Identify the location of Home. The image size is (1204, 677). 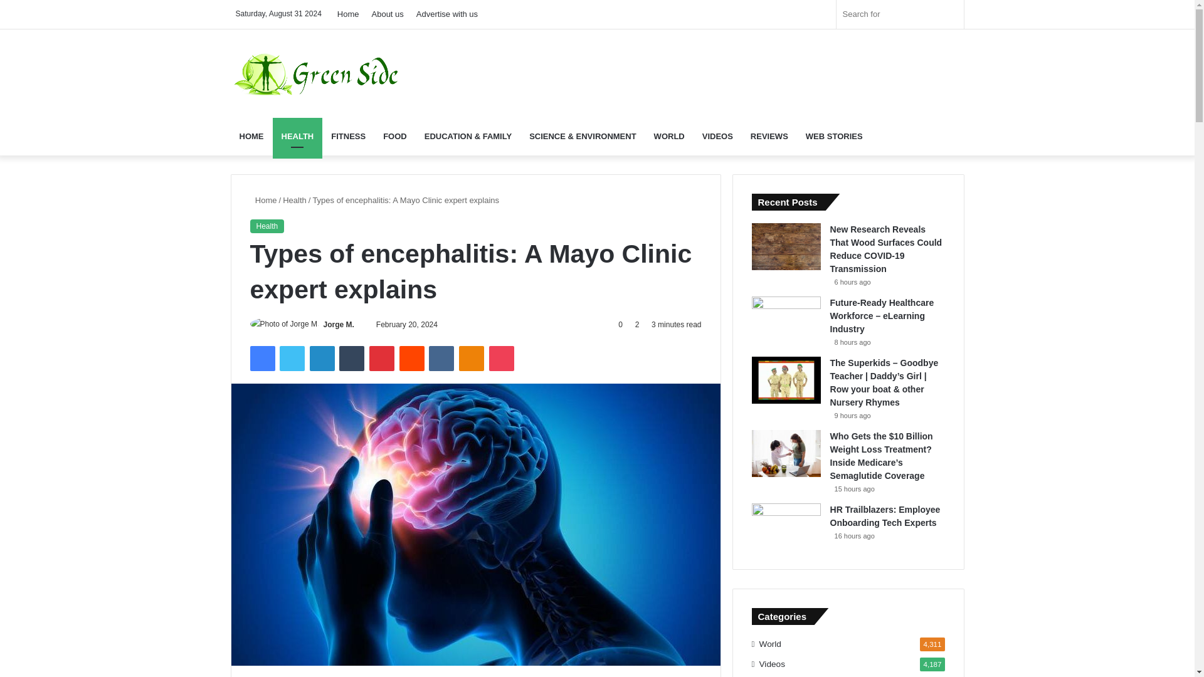
(263, 201).